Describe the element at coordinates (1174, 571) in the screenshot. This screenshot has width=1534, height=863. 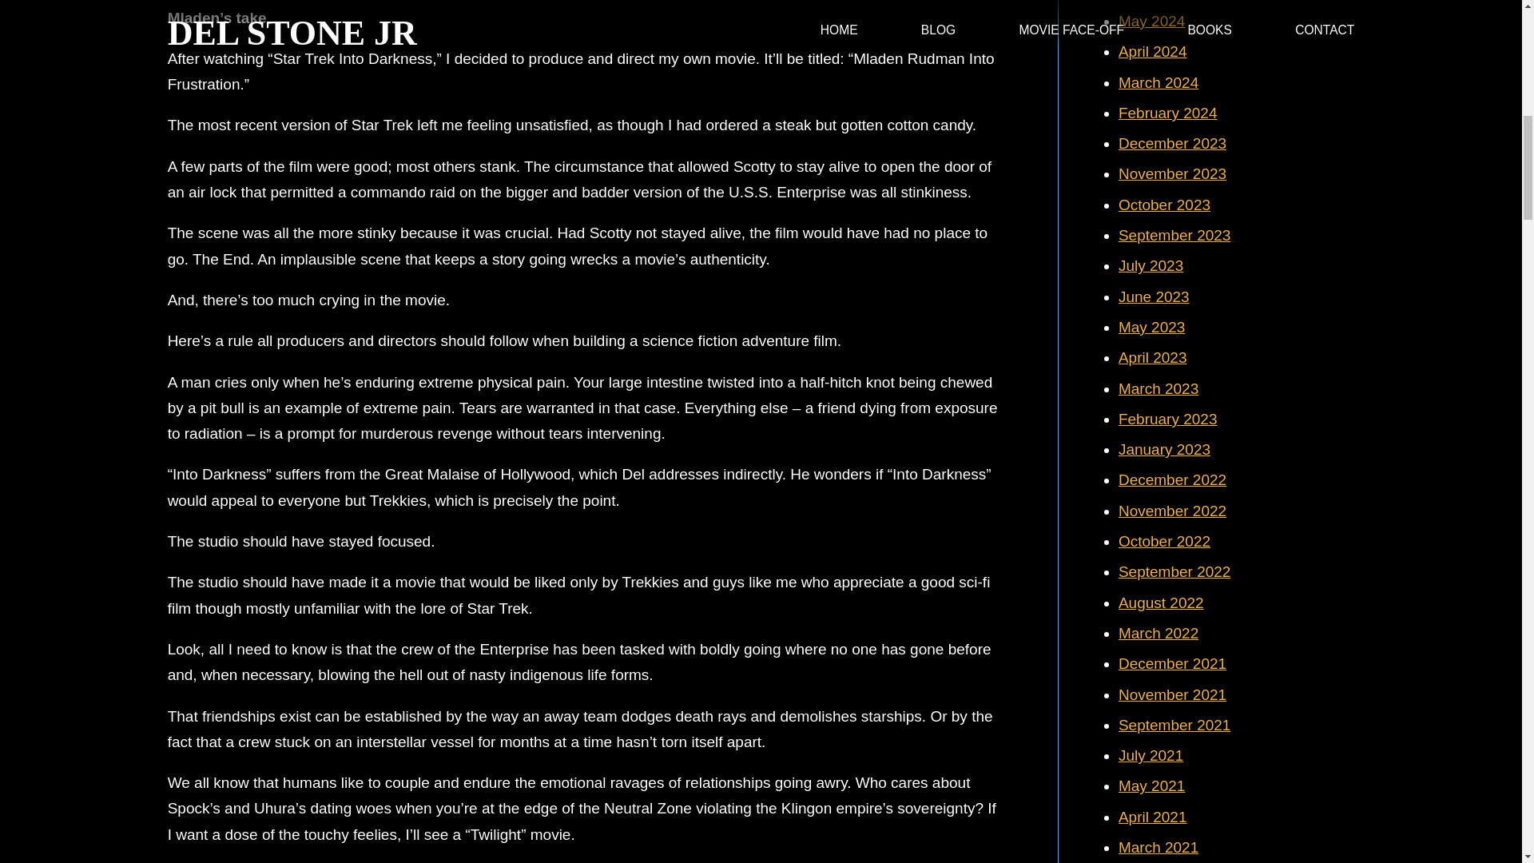
I see `September 2022` at that location.